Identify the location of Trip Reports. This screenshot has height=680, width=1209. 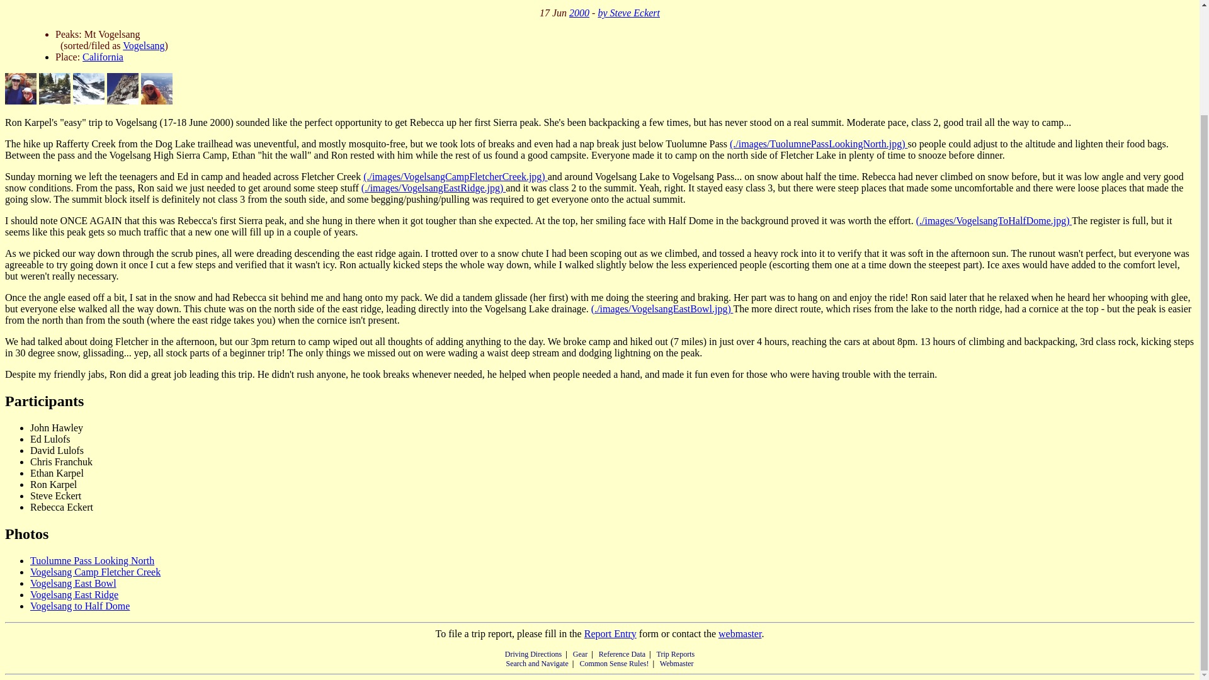
(676, 654).